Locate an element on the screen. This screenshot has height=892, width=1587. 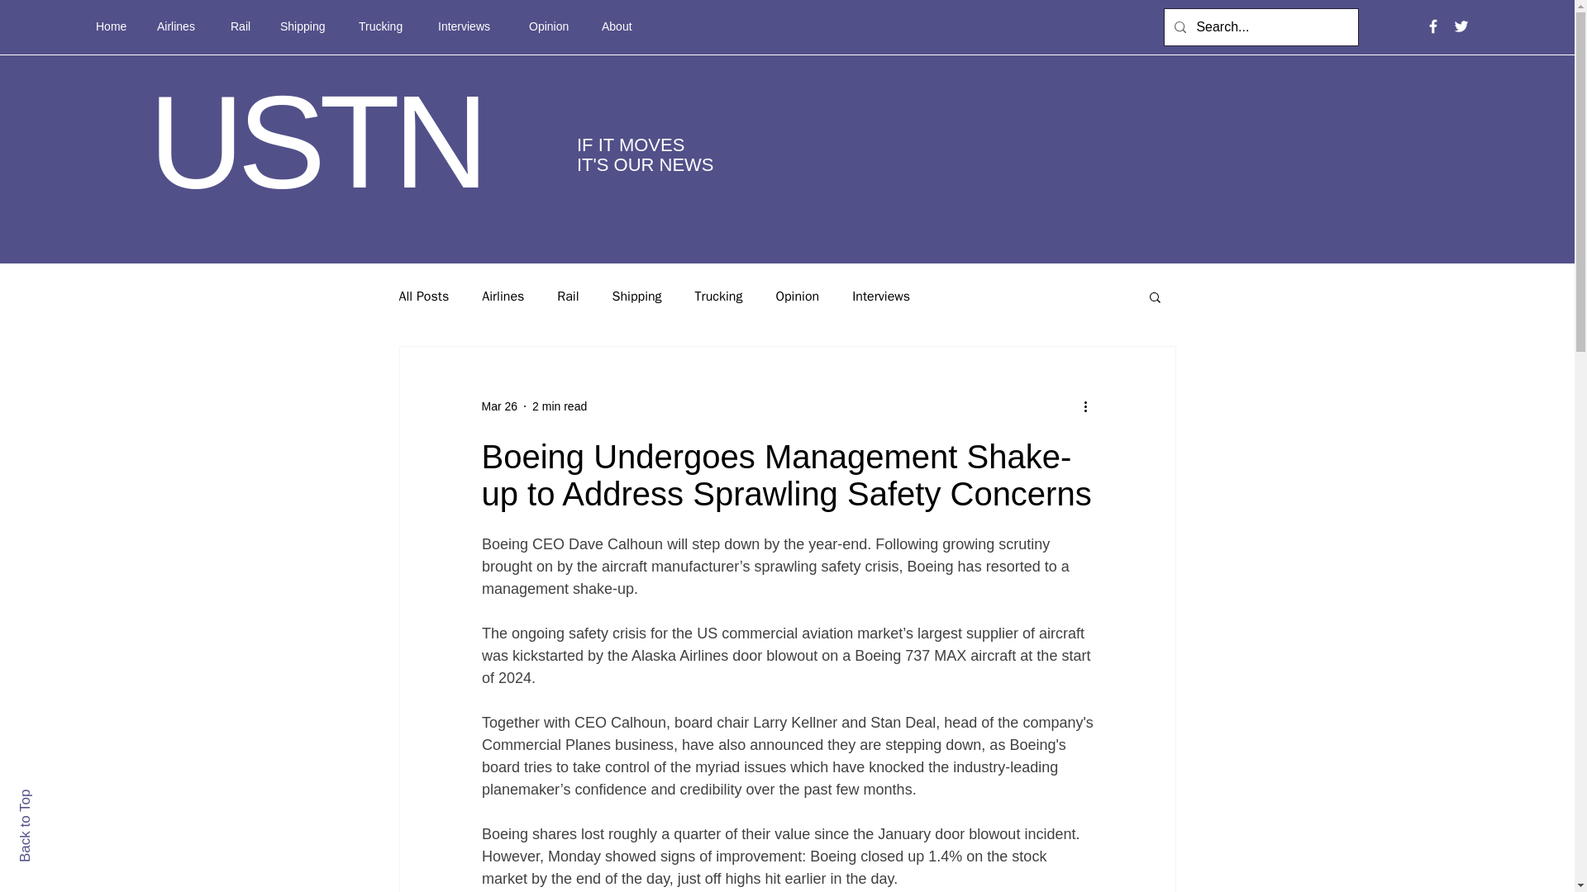
Alaska Airlines door blowout is located at coordinates (724, 656).